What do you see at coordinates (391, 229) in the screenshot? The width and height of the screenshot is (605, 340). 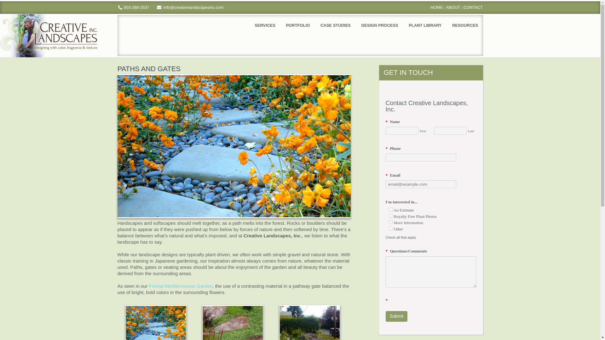 I see `Other` at bounding box center [391, 229].